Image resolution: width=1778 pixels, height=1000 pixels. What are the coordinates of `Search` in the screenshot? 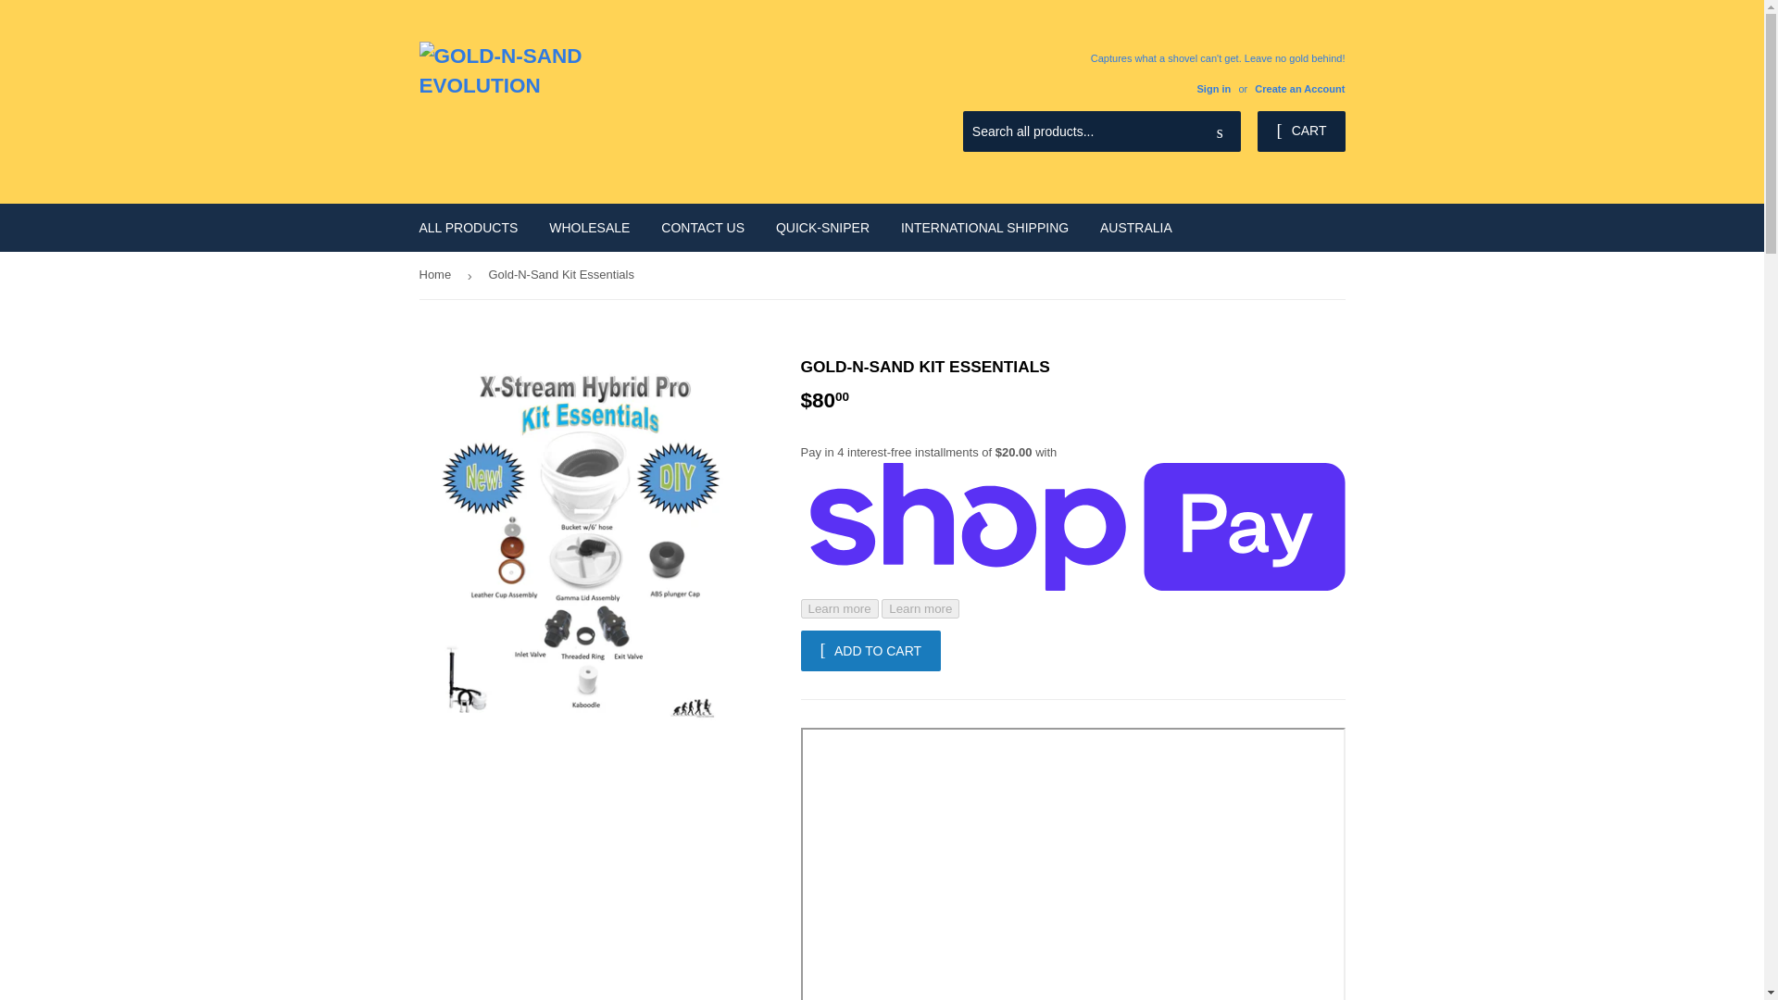 It's located at (1220, 132).